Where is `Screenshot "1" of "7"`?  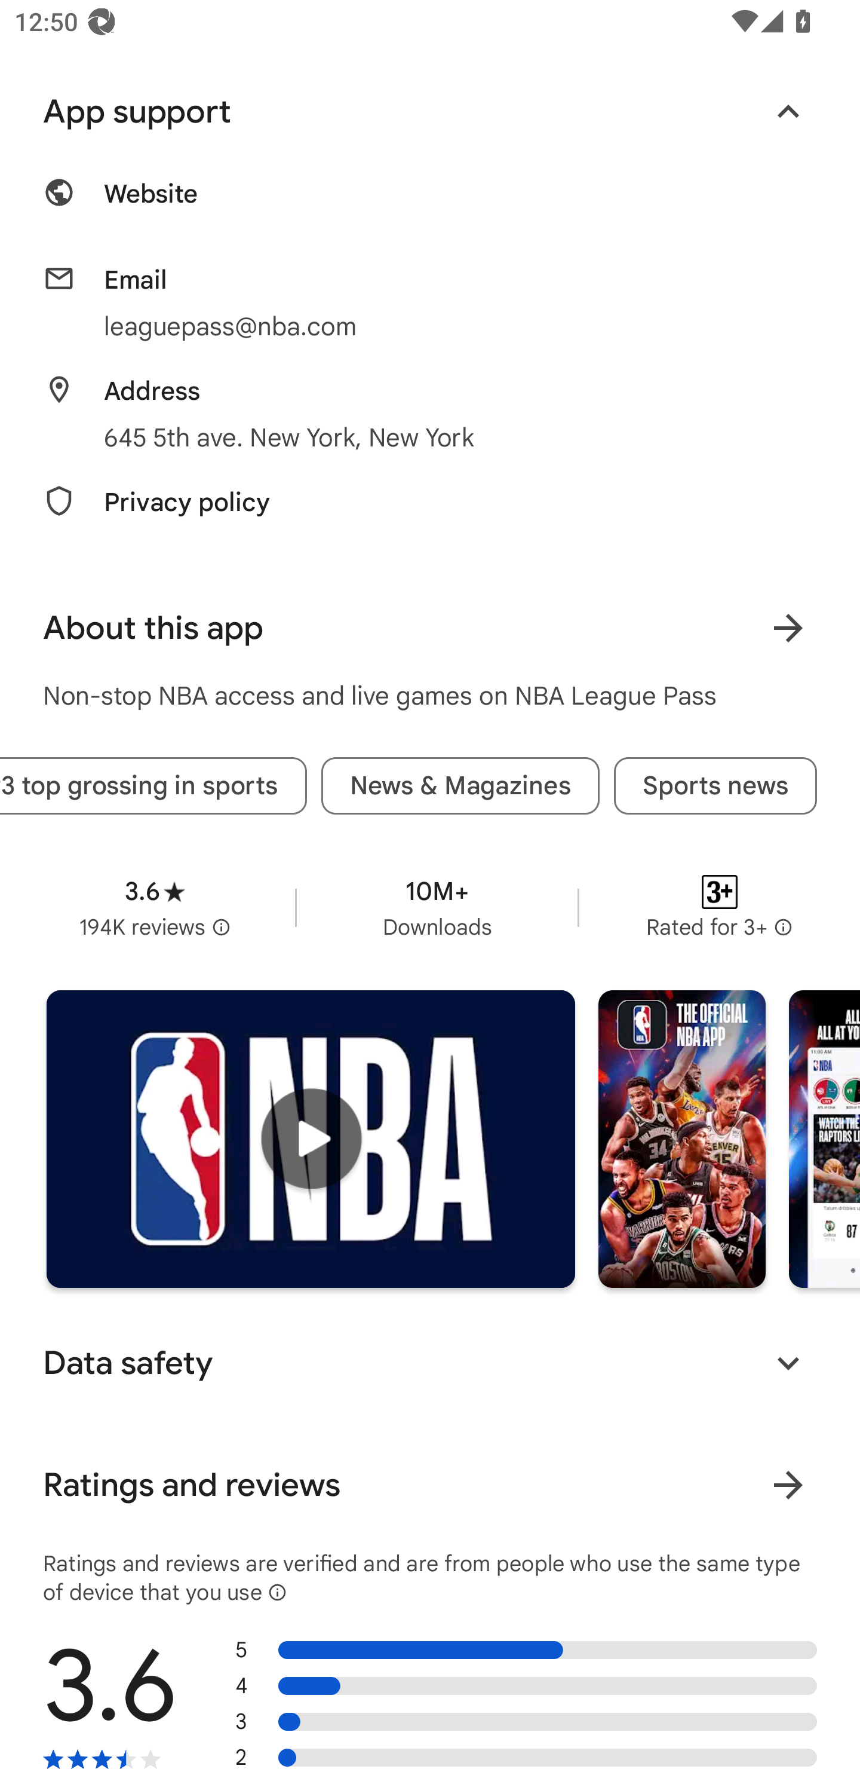
Screenshot "1" of "7" is located at coordinates (682, 1139).